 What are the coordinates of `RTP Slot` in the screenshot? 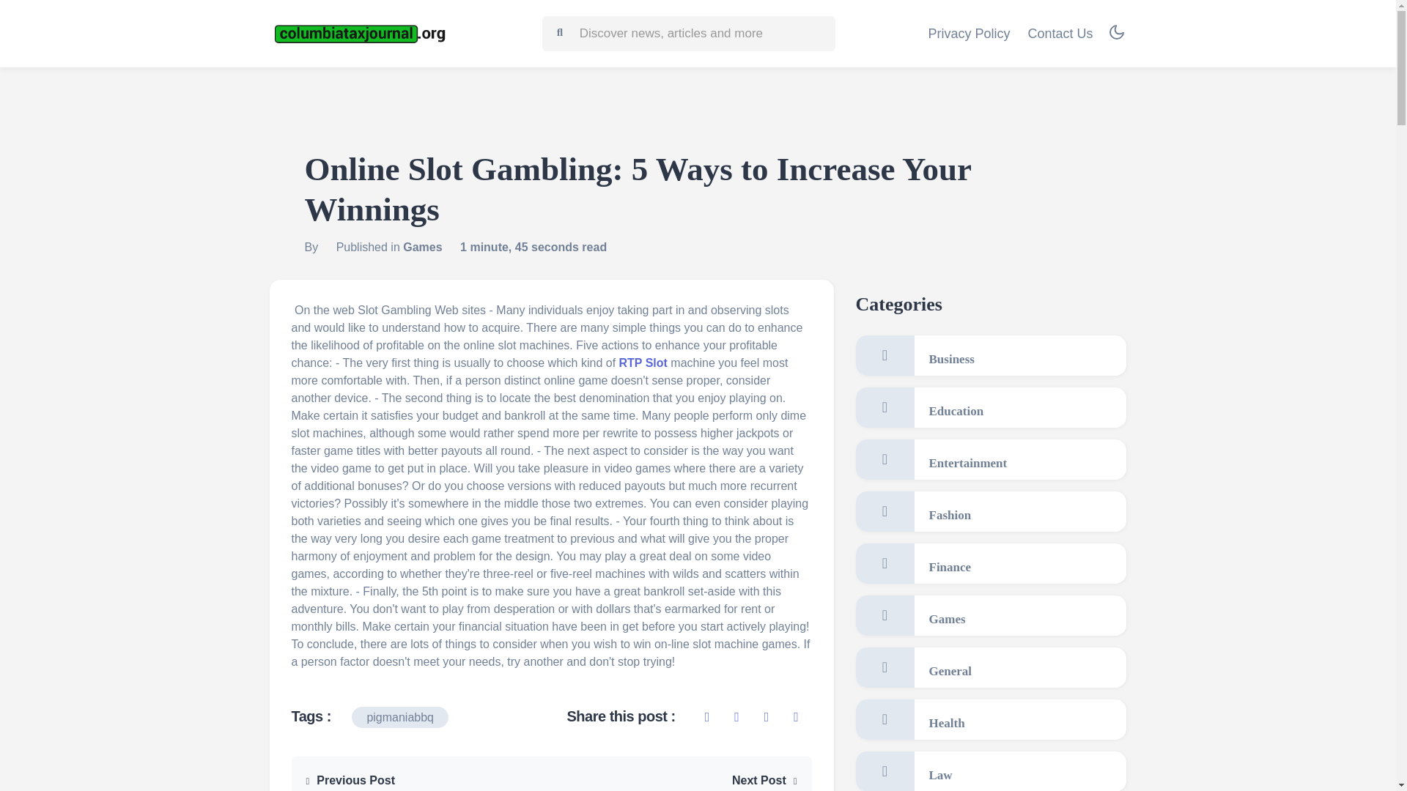 It's located at (643, 363).